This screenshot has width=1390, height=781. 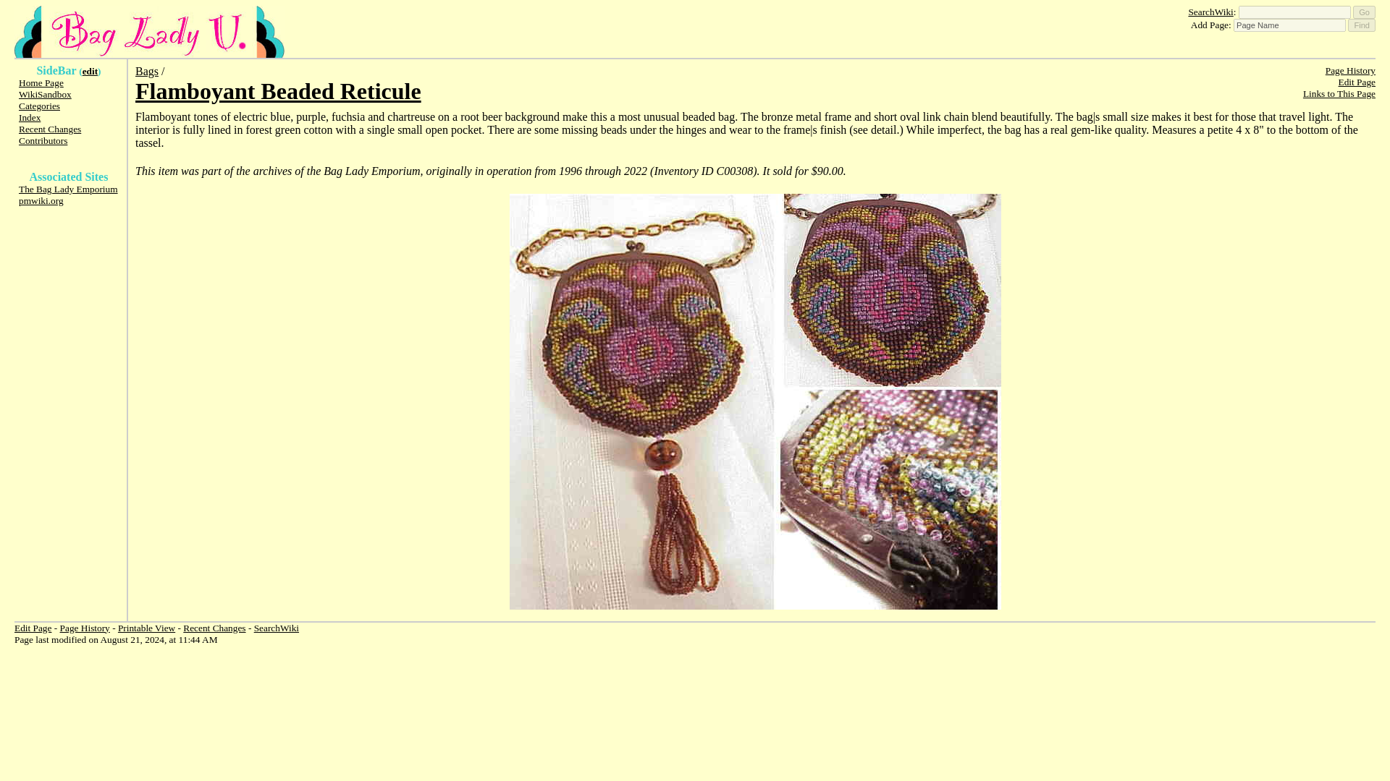 I want to click on WikiSandbox, so click(x=45, y=94).